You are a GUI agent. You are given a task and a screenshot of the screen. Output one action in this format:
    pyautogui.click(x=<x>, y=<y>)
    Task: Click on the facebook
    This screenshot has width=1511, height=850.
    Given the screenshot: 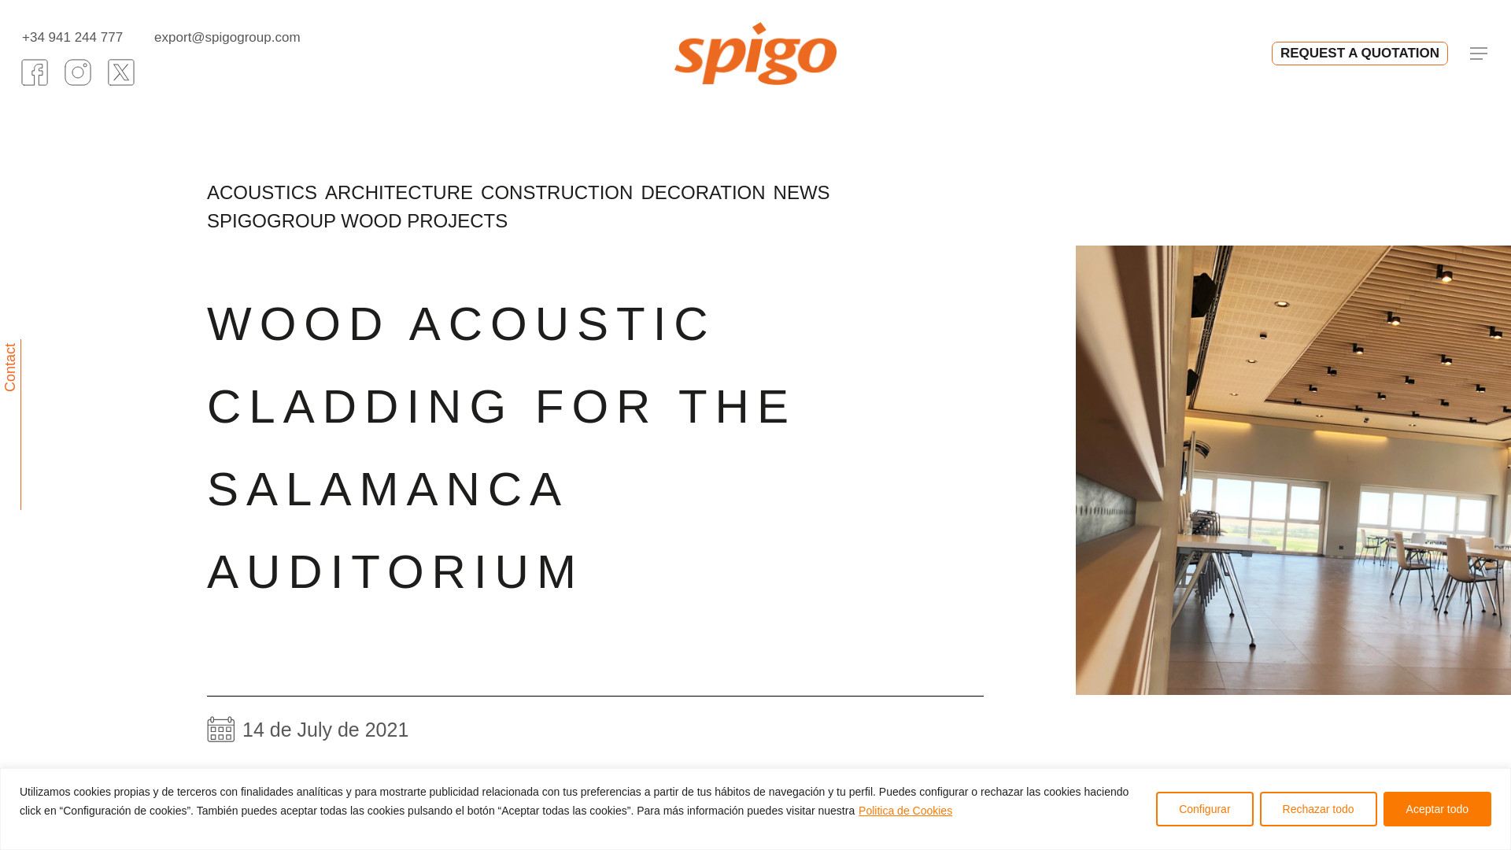 What is the action you would take?
    pyautogui.click(x=34, y=72)
    